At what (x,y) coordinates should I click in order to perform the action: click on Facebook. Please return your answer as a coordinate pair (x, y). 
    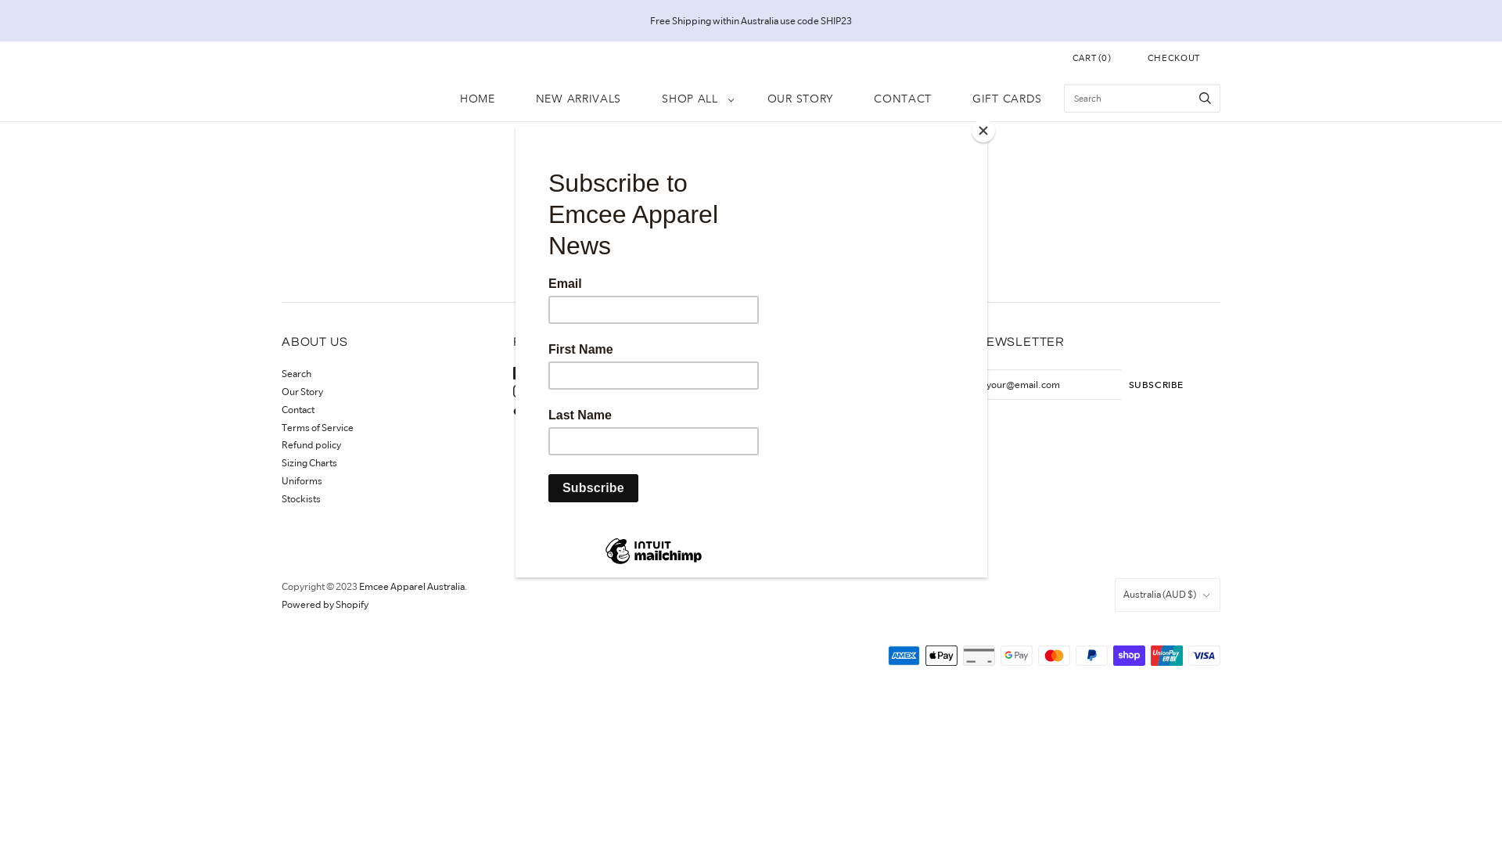
    Looking at the image, I should click on (541, 374).